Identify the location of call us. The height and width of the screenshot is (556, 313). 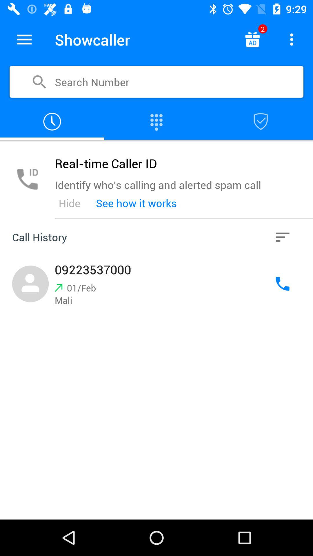
(283, 284).